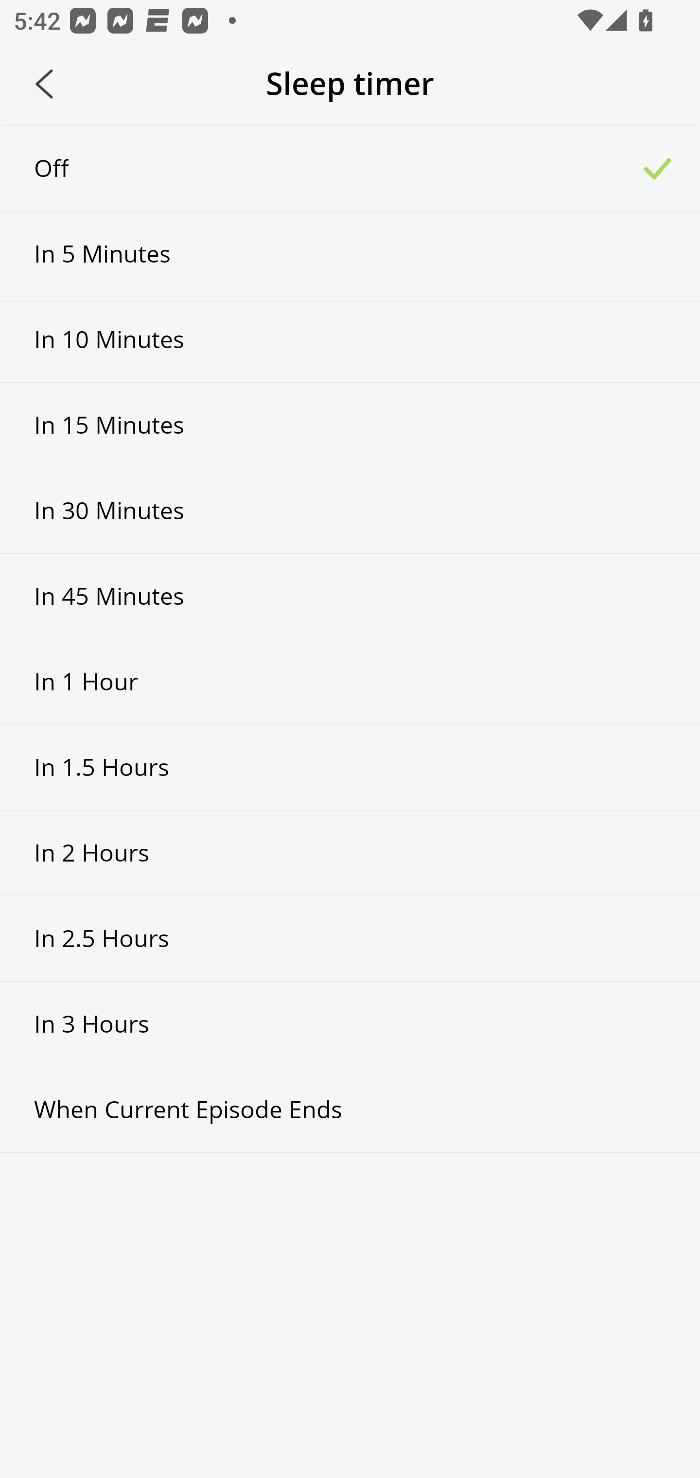  What do you see at coordinates (350, 510) in the screenshot?
I see `In 30 Minutes` at bounding box center [350, 510].